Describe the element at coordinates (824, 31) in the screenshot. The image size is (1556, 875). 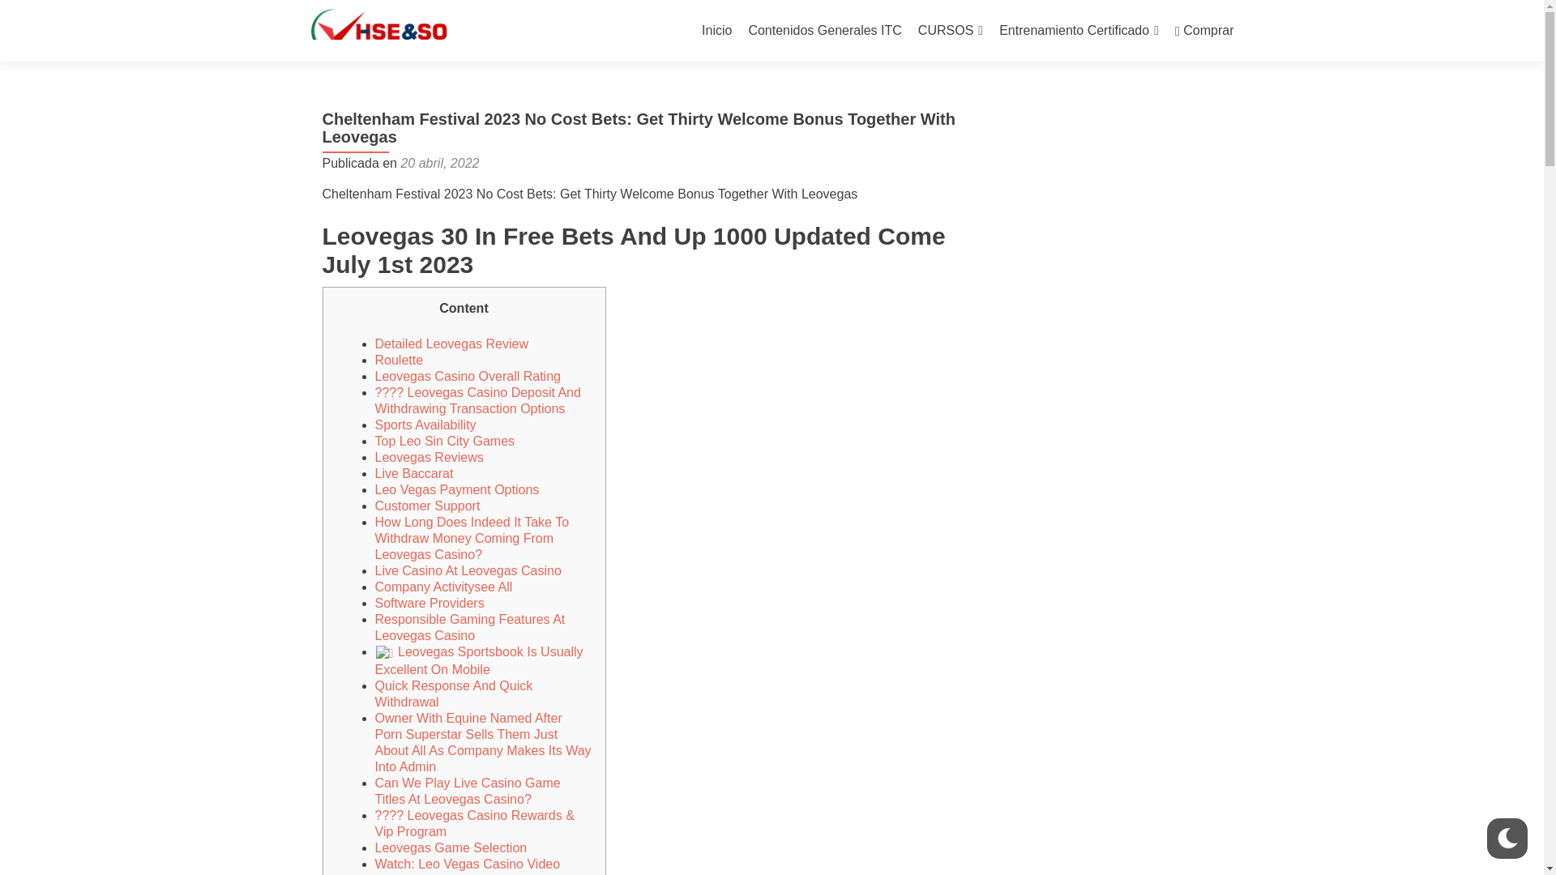
I see `Contenidos Generales ITC` at that location.